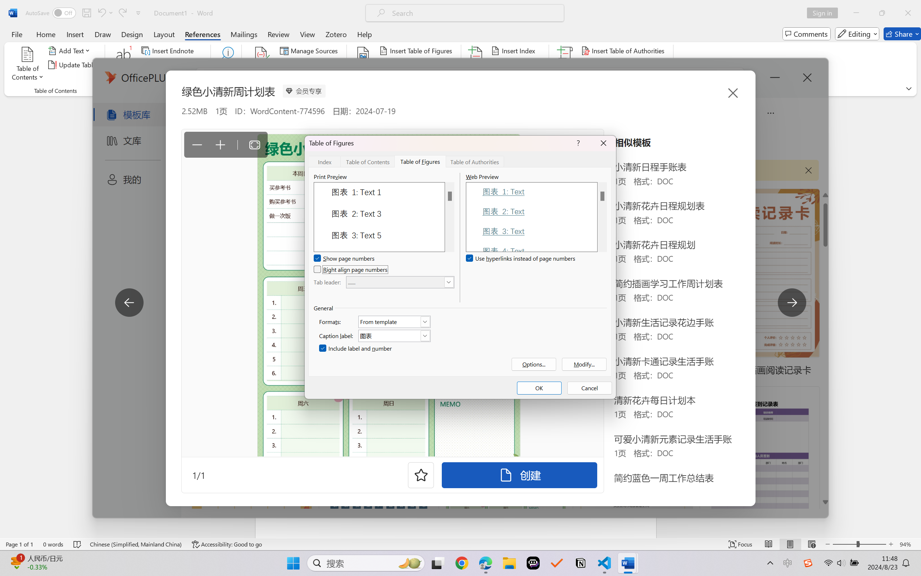 This screenshot has height=576, width=921. Describe the element at coordinates (825, 13) in the screenshot. I see `Sign in` at that location.